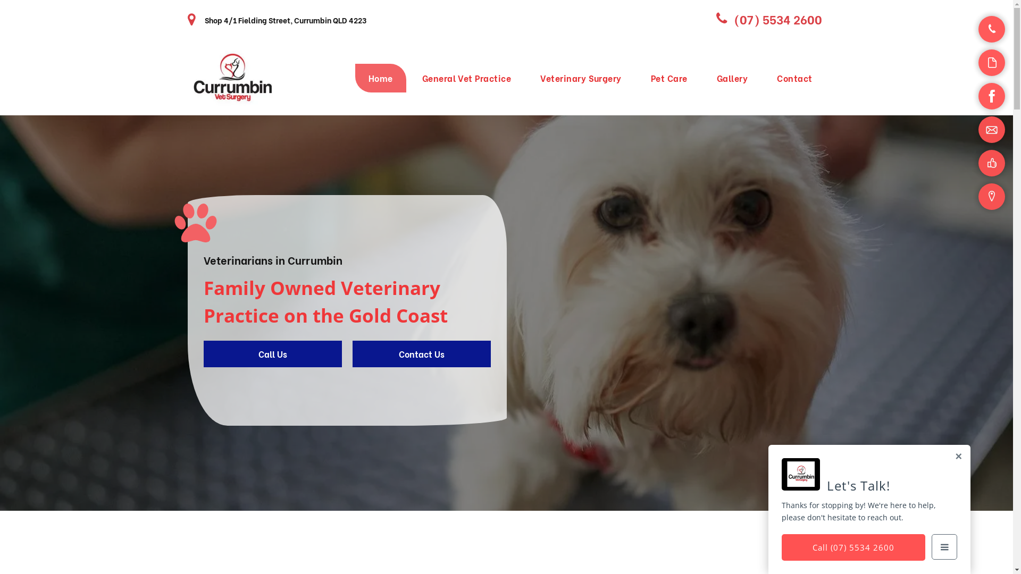 The width and height of the screenshot is (1021, 574). What do you see at coordinates (272, 354) in the screenshot?
I see `Call Us` at bounding box center [272, 354].